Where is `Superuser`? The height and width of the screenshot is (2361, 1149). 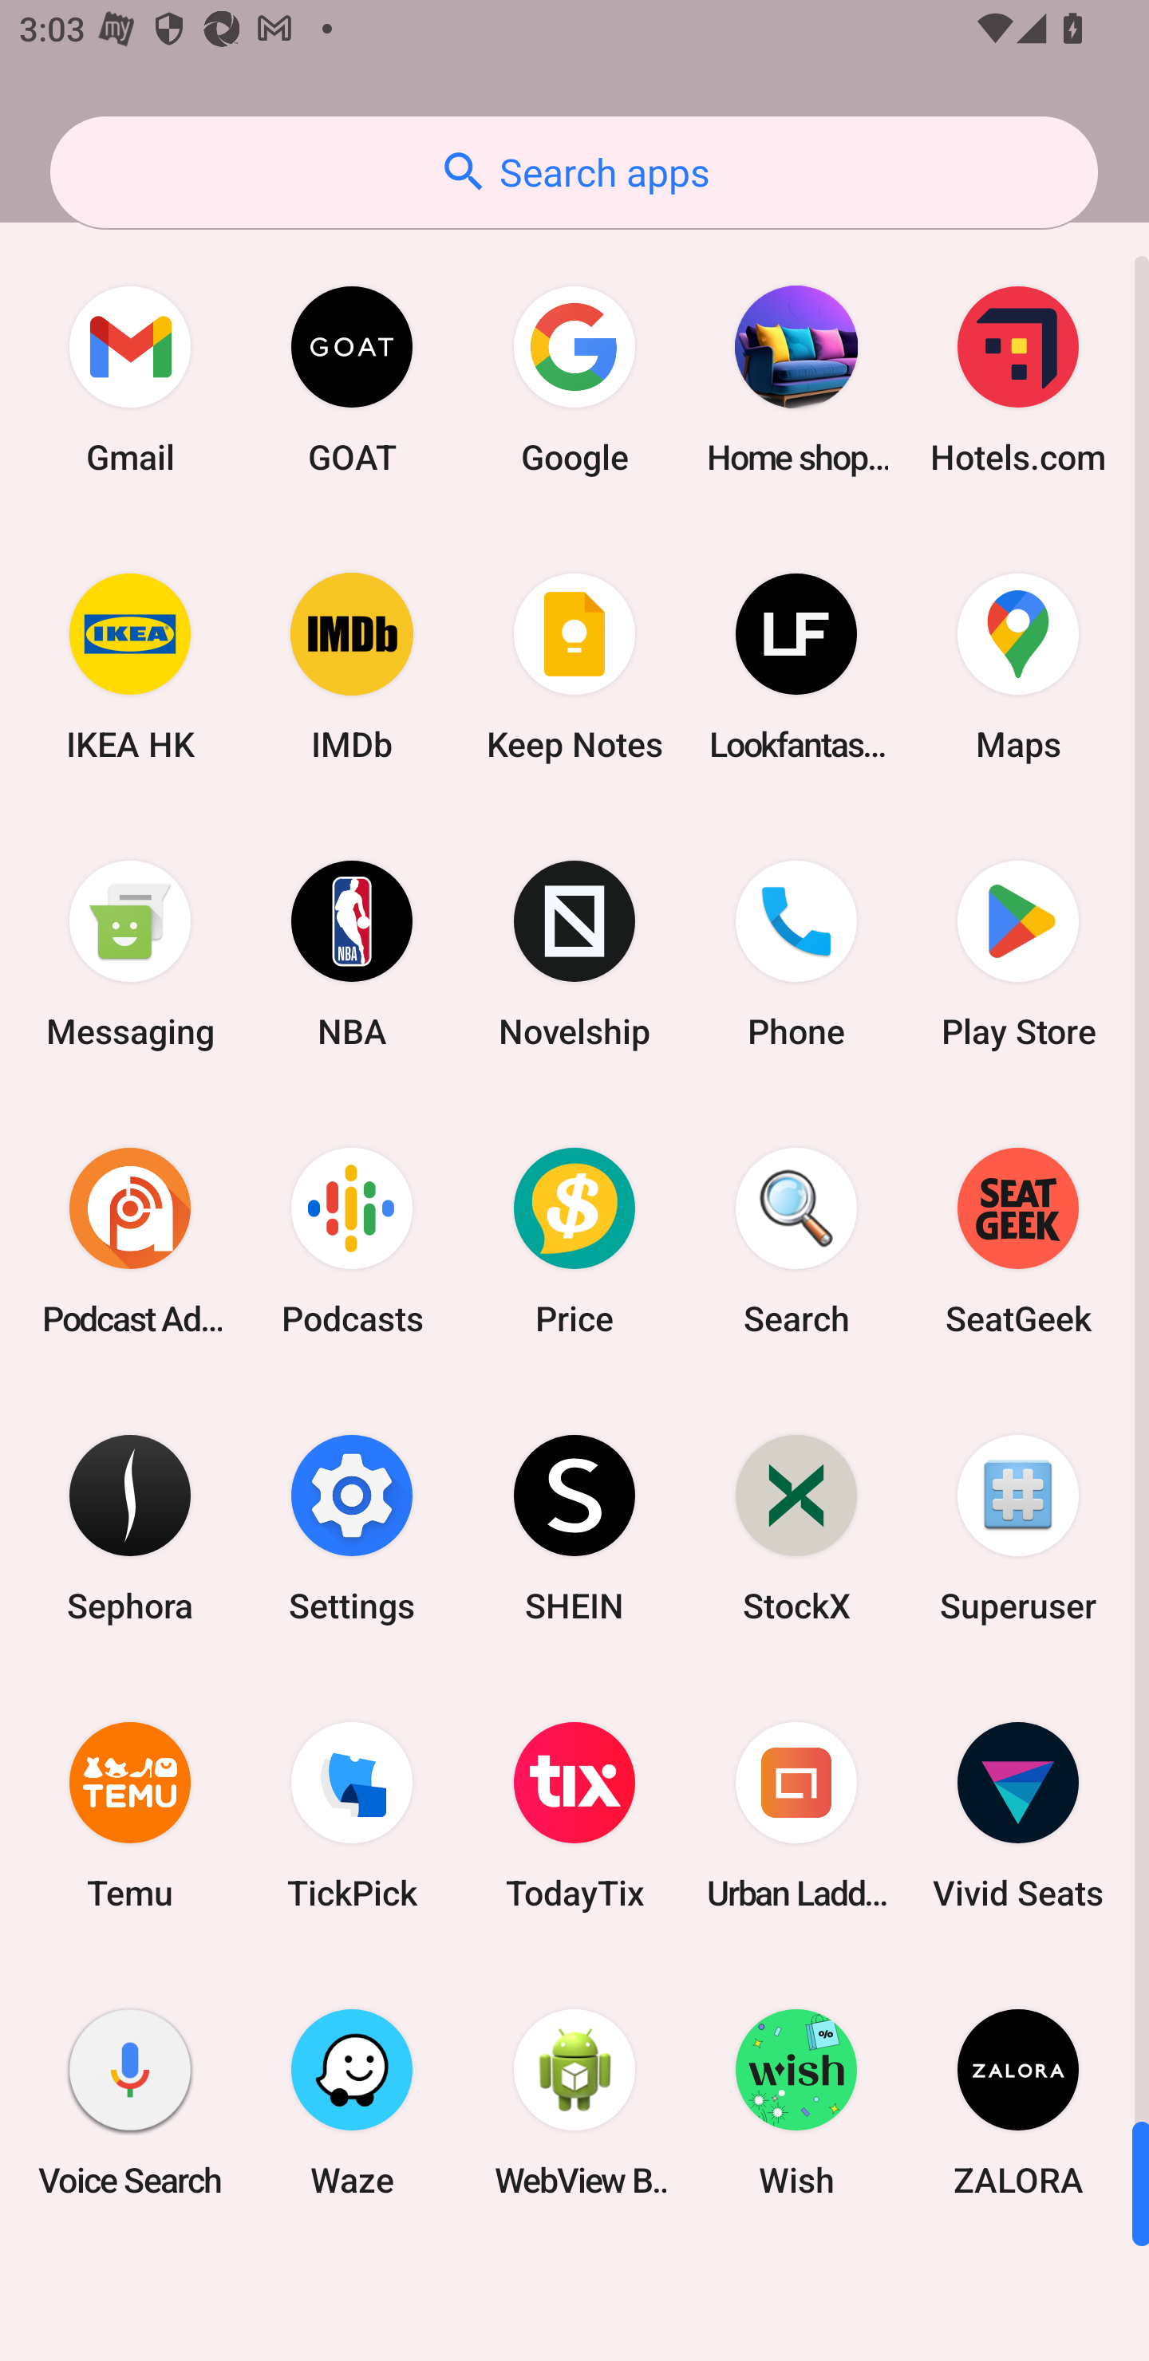
Superuser is located at coordinates (1018, 1527).